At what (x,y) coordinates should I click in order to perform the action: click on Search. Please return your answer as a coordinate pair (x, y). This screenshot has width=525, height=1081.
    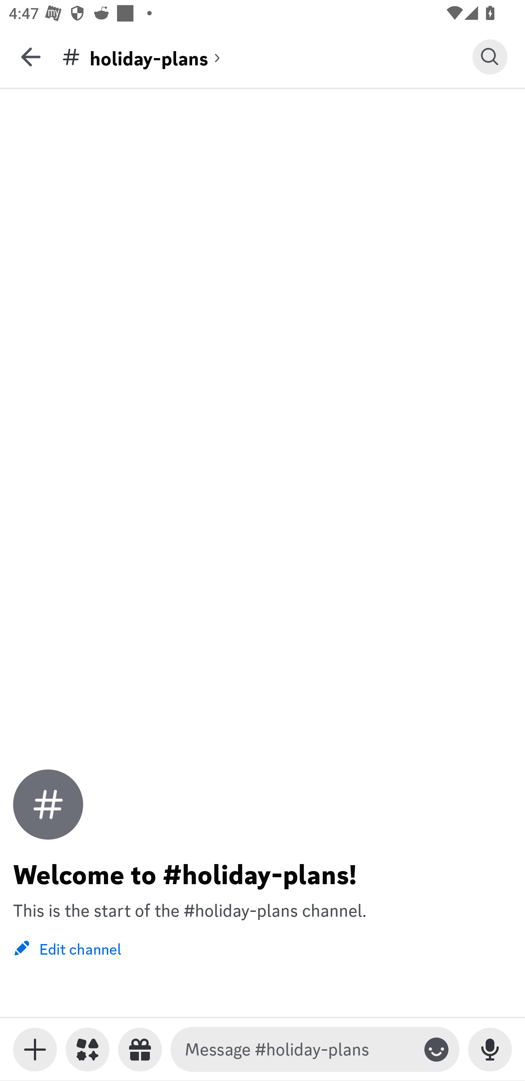
    Looking at the image, I should click on (490, 57).